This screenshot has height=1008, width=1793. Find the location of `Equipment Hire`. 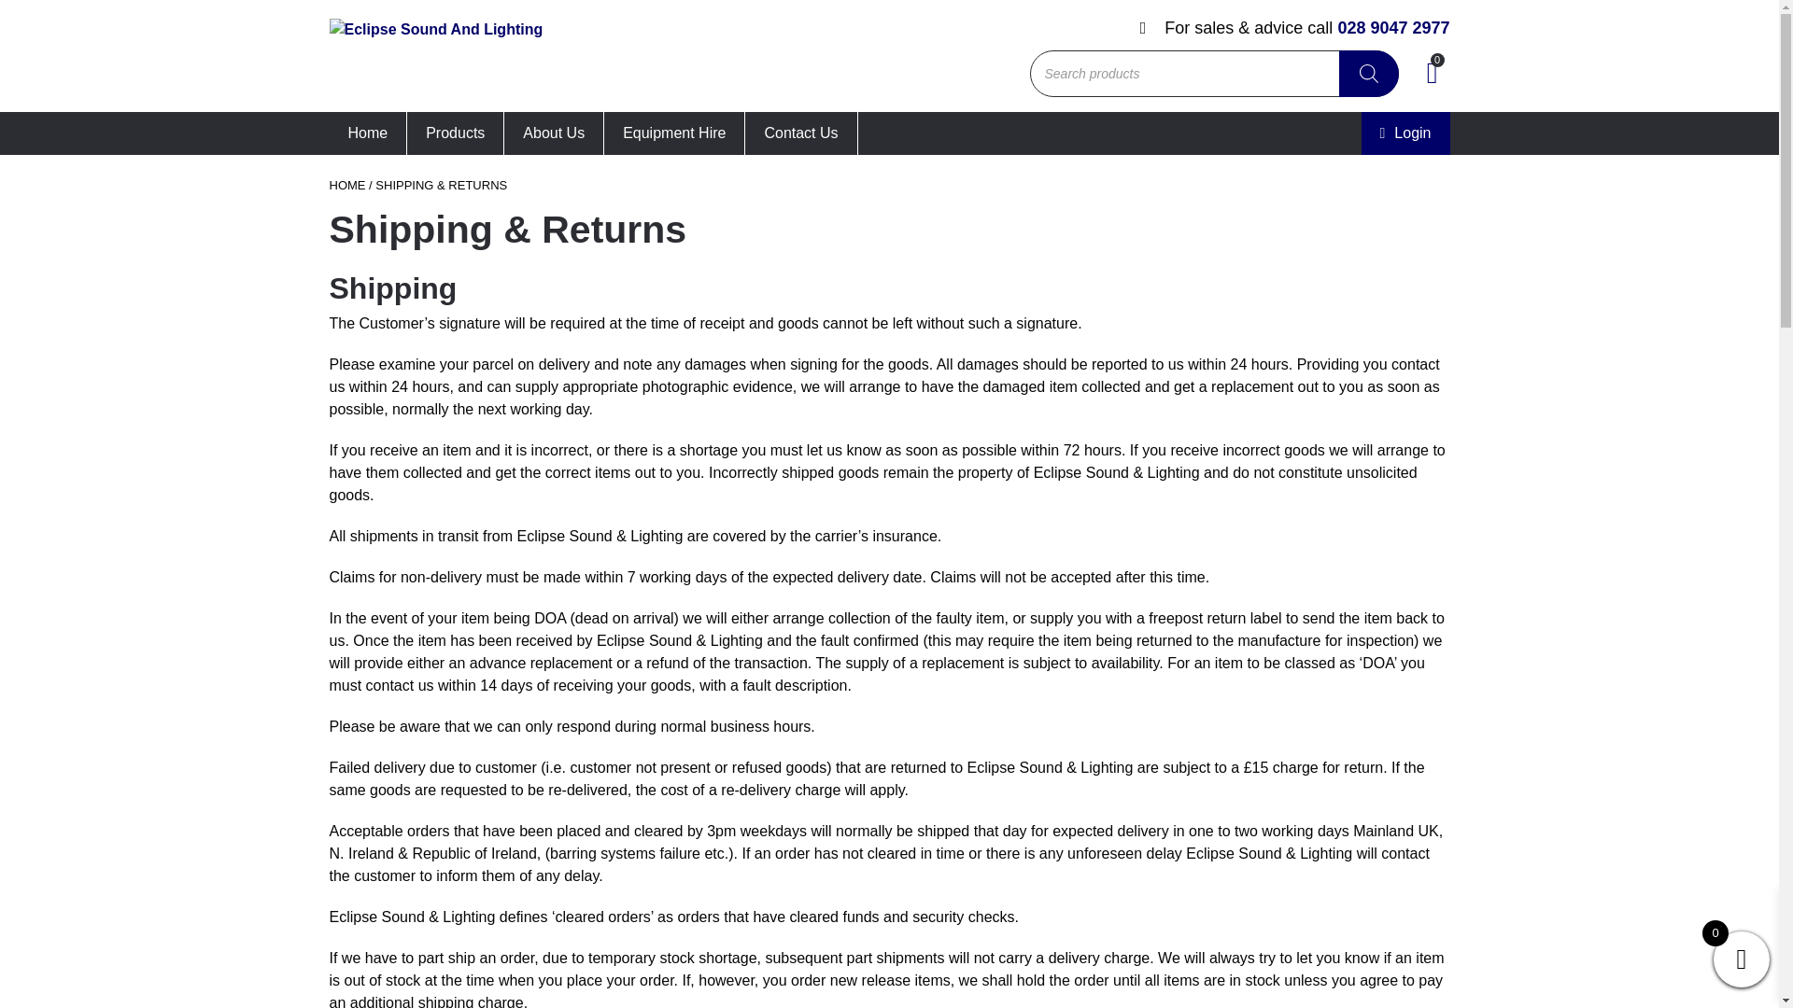

Equipment Hire is located at coordinates (674, 133).